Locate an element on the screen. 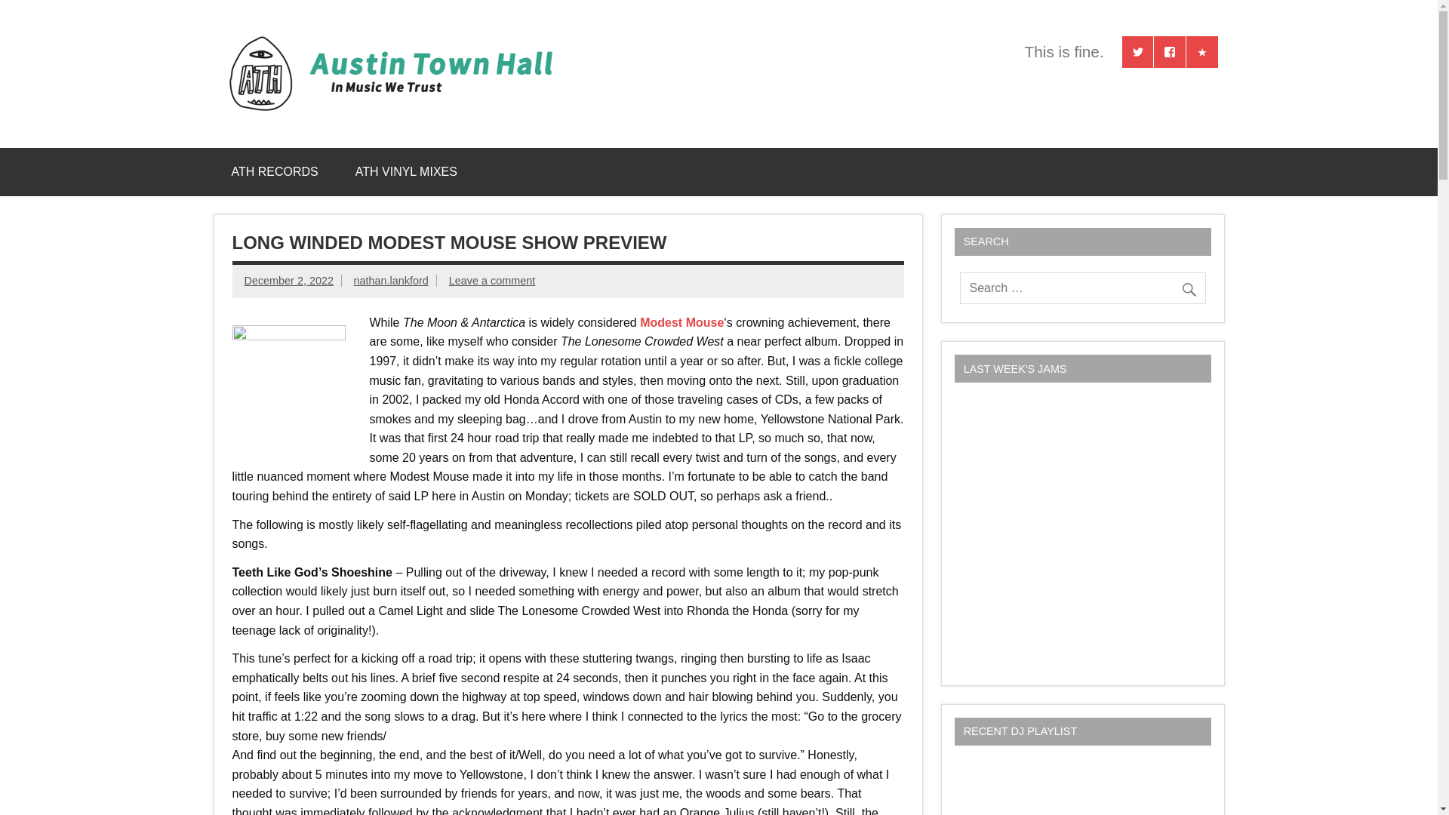 The image size is (1449, 815). nathan.lankford is located at coordinates (390, 281).